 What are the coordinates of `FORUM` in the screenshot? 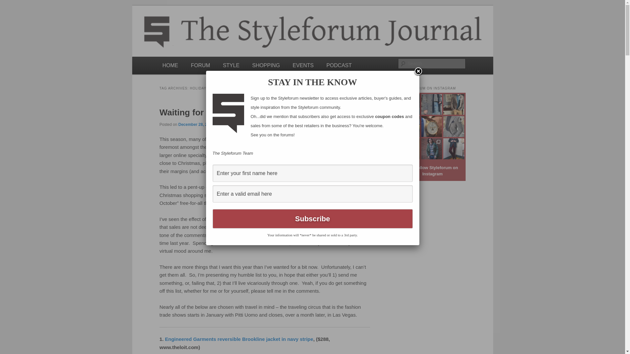 It's located at (200, 65).